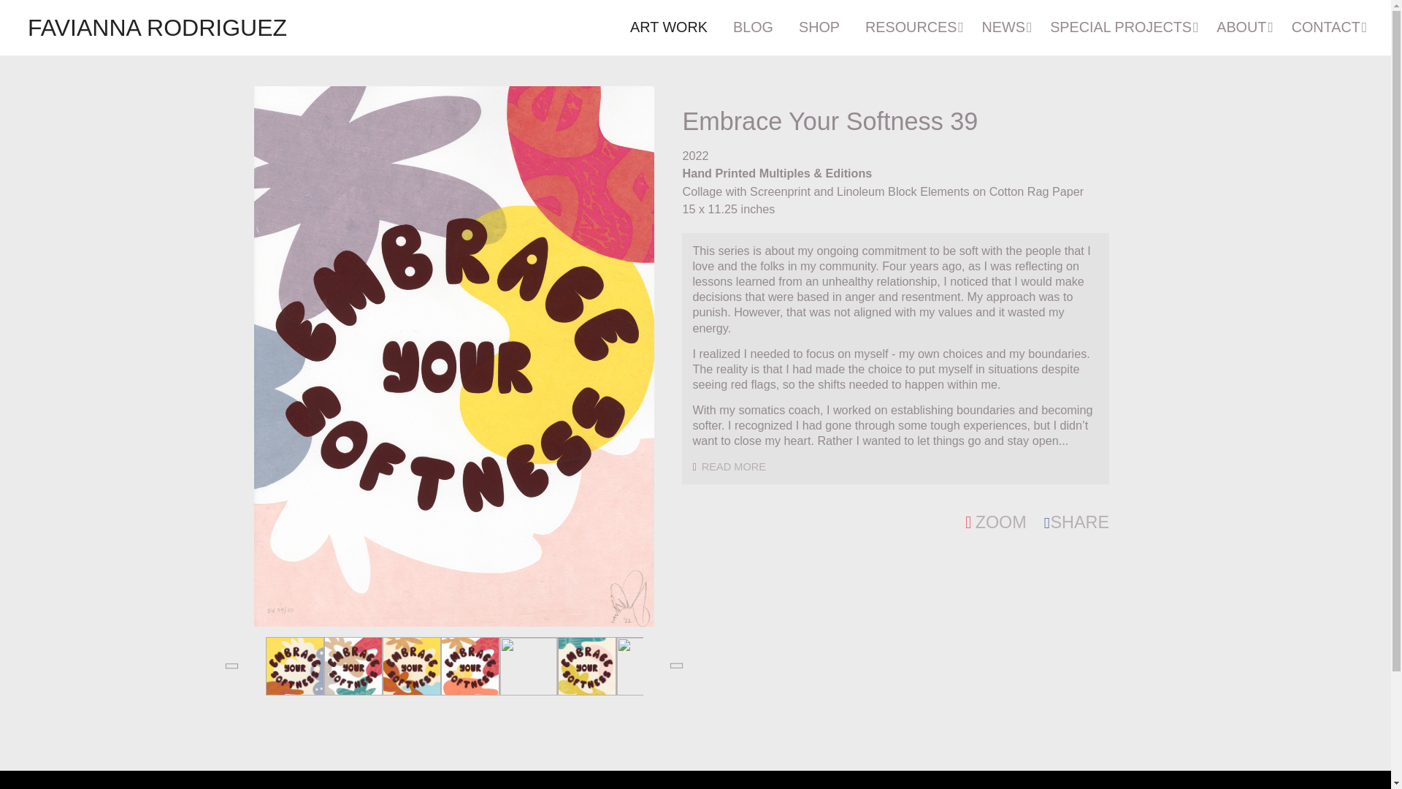  Describe the element at coordinates (1325, 28) in the screenshot. I see `CONTACT` at that location.